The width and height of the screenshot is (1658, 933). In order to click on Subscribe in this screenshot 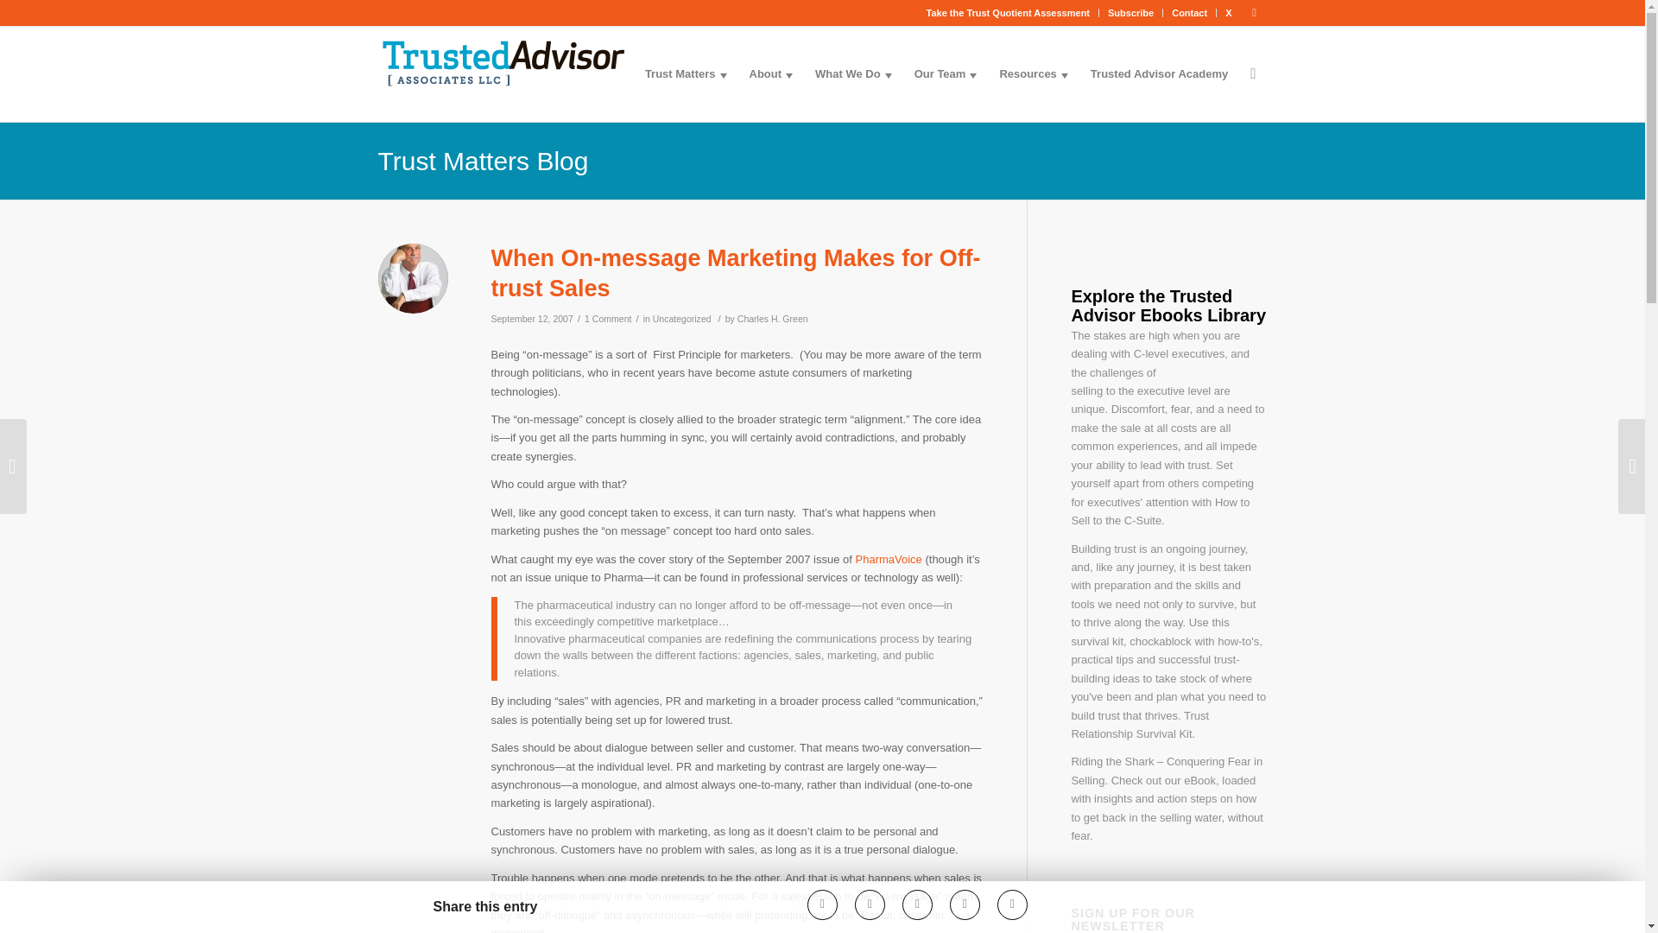, I will do `click(1130, 13)`.